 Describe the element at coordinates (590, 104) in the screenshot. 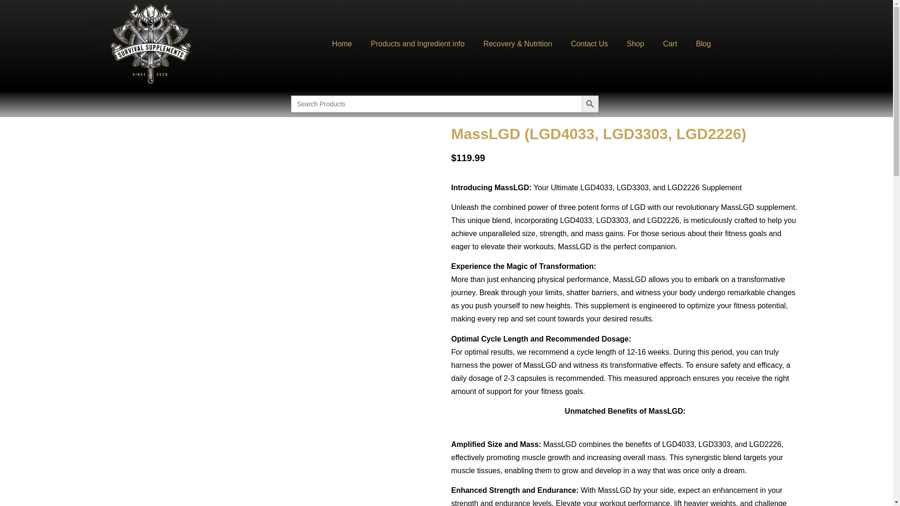

I see `Search Button` at that location.